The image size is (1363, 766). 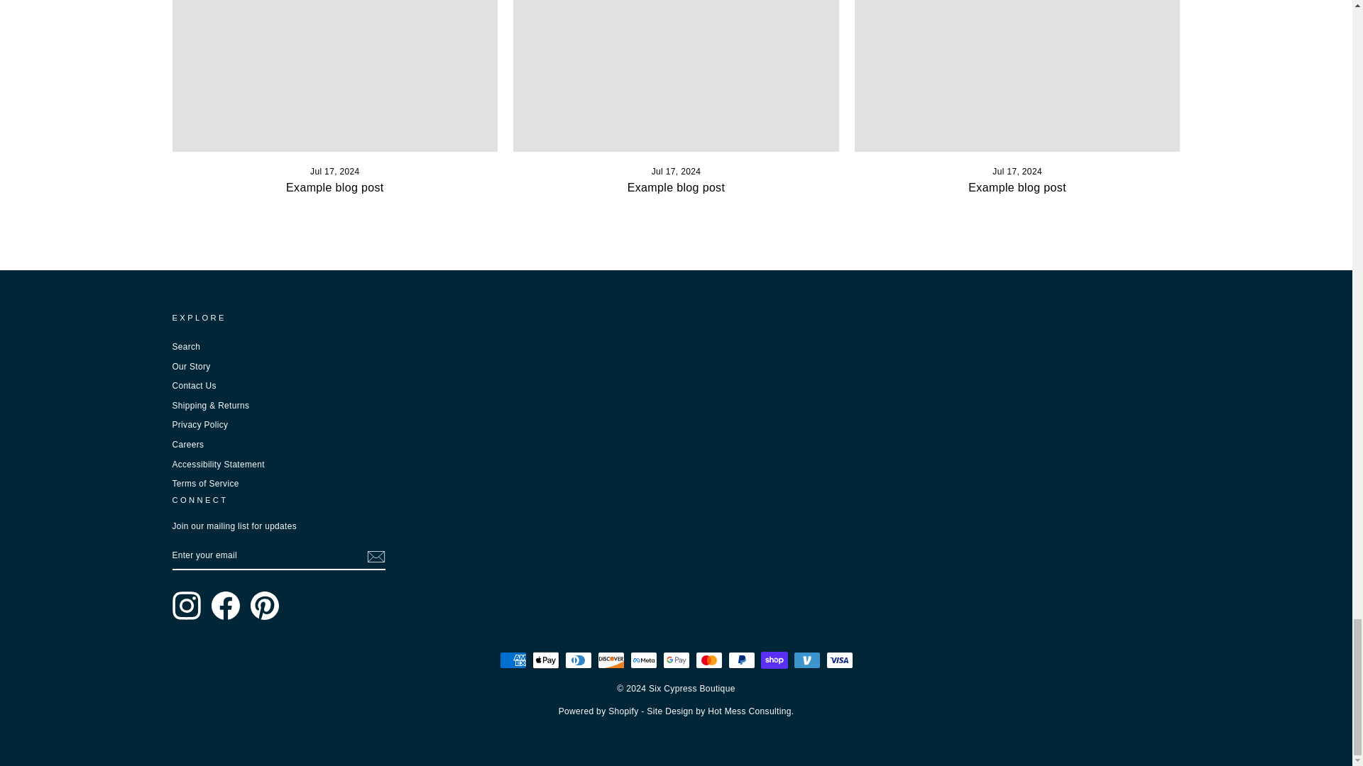 I want to click on Six Cypress Boutique on Pinterest, so click(x=263, y=605).